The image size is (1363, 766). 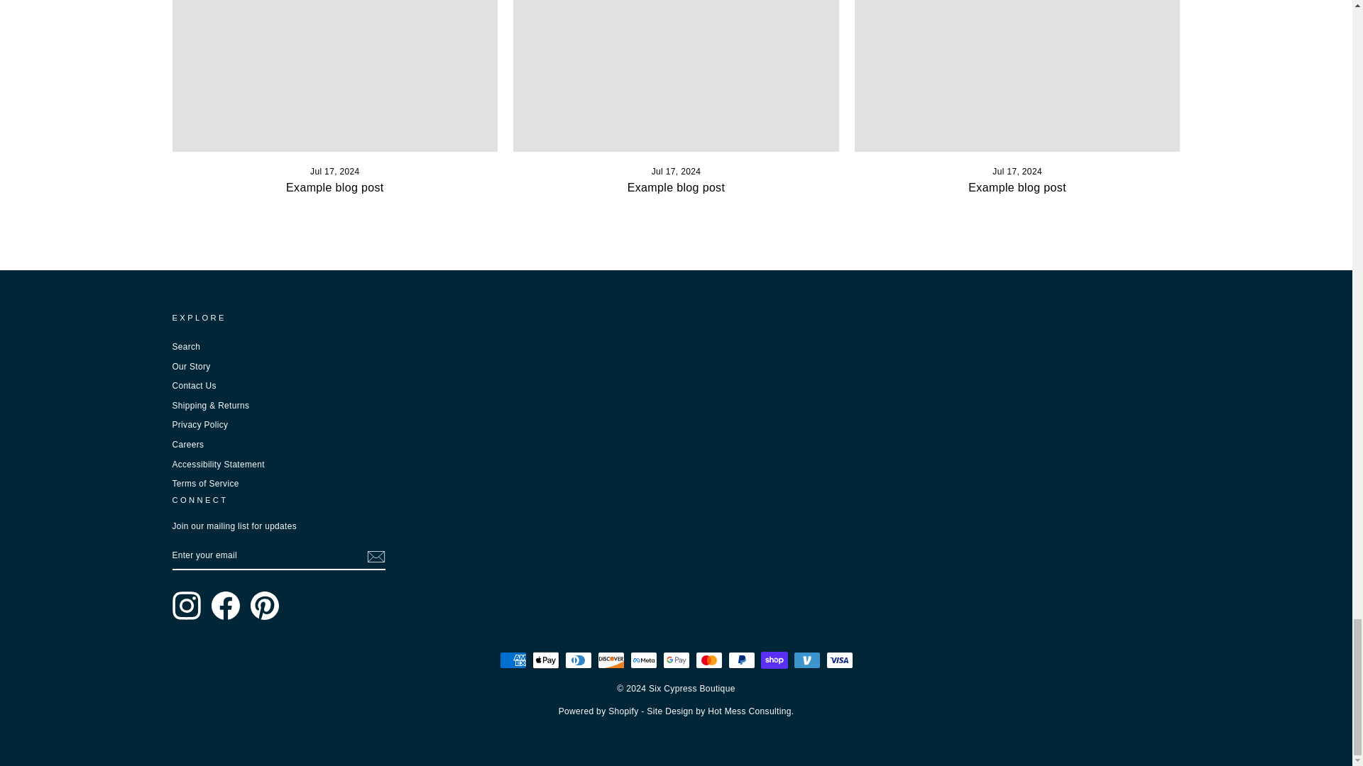 I want to click on Six Cypress Boutique on Pinterest, so click(x=263, y=605).